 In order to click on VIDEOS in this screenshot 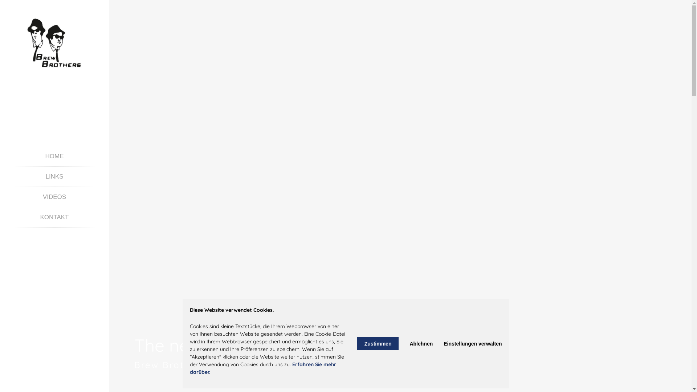, I will do `click(54, 197)`.